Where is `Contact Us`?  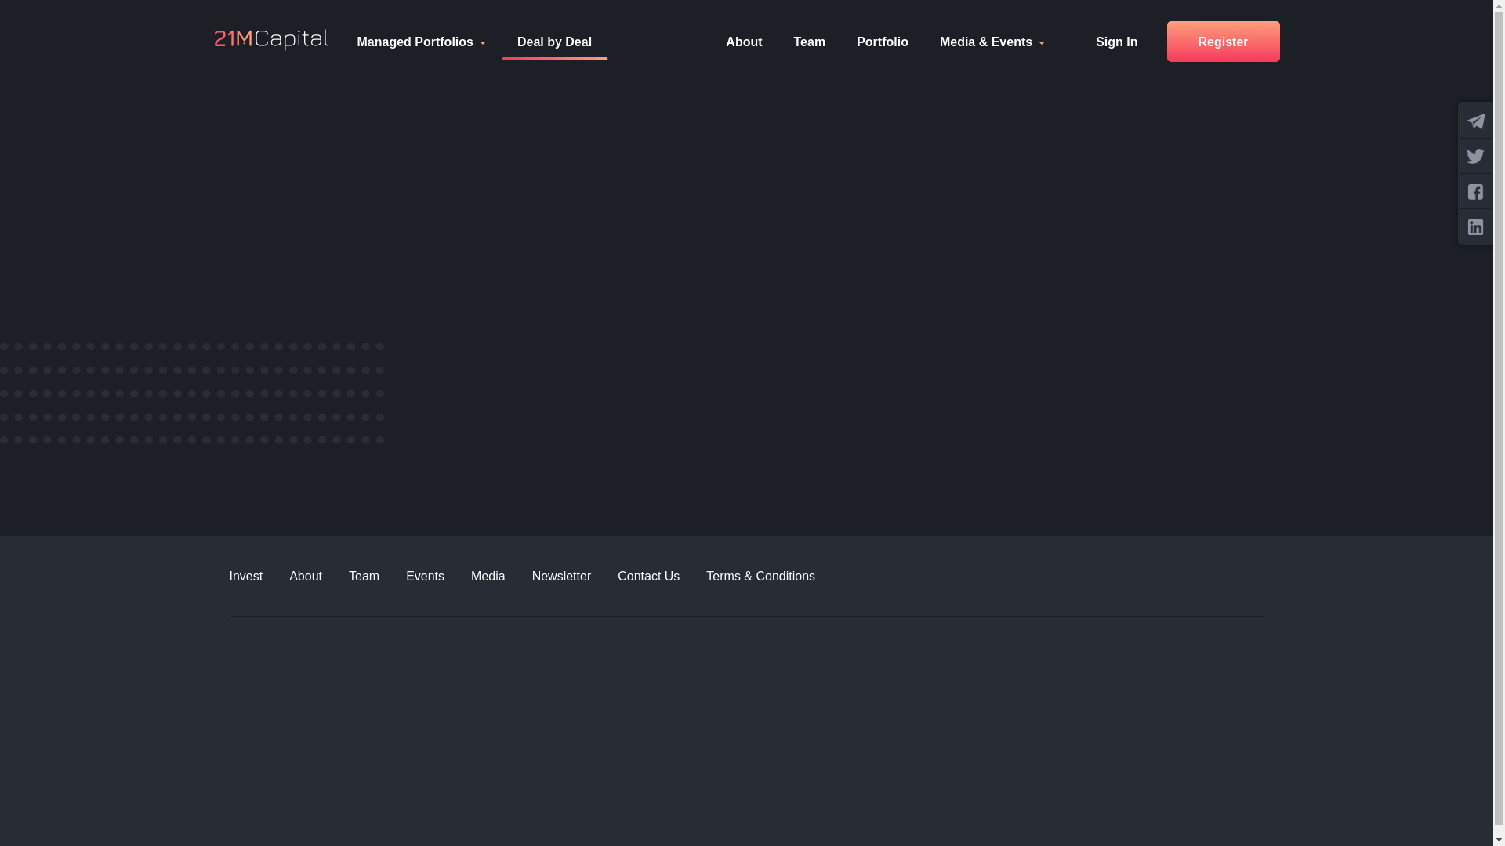
Contact Us is located at coordinates (662, 577).